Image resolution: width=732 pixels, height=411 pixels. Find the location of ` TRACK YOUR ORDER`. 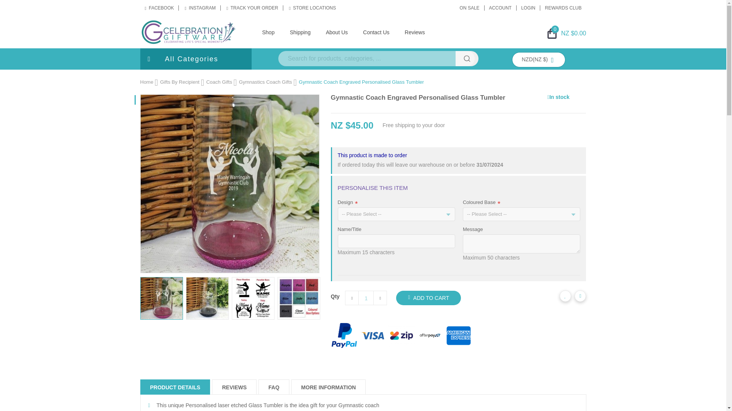

 TRACK YOUR ORDER is located at coordinates (252, 8).